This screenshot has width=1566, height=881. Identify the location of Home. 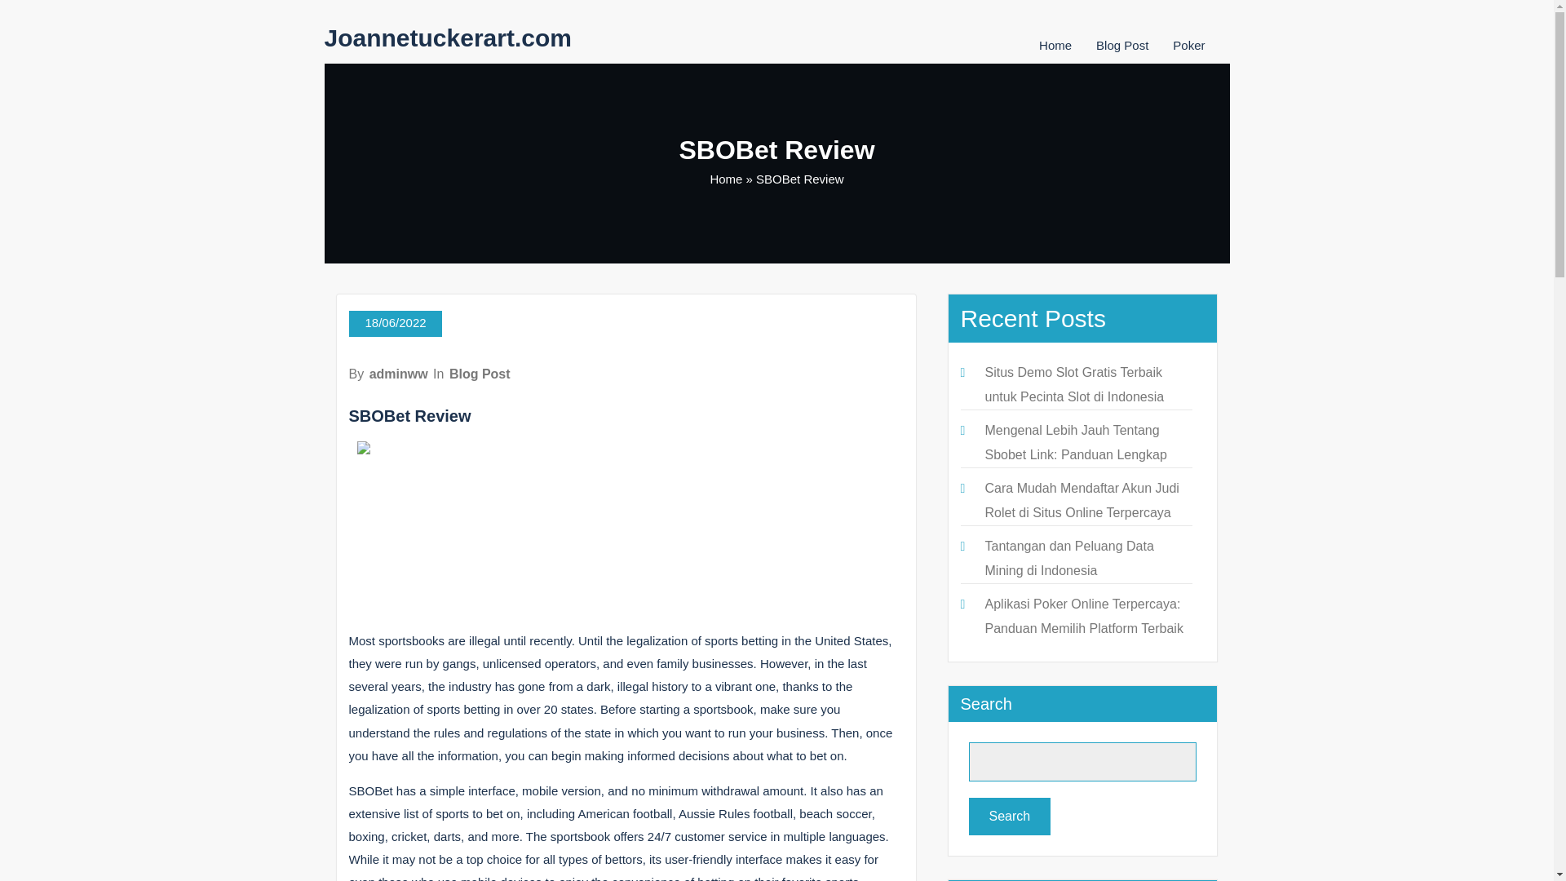
(1055, 45).